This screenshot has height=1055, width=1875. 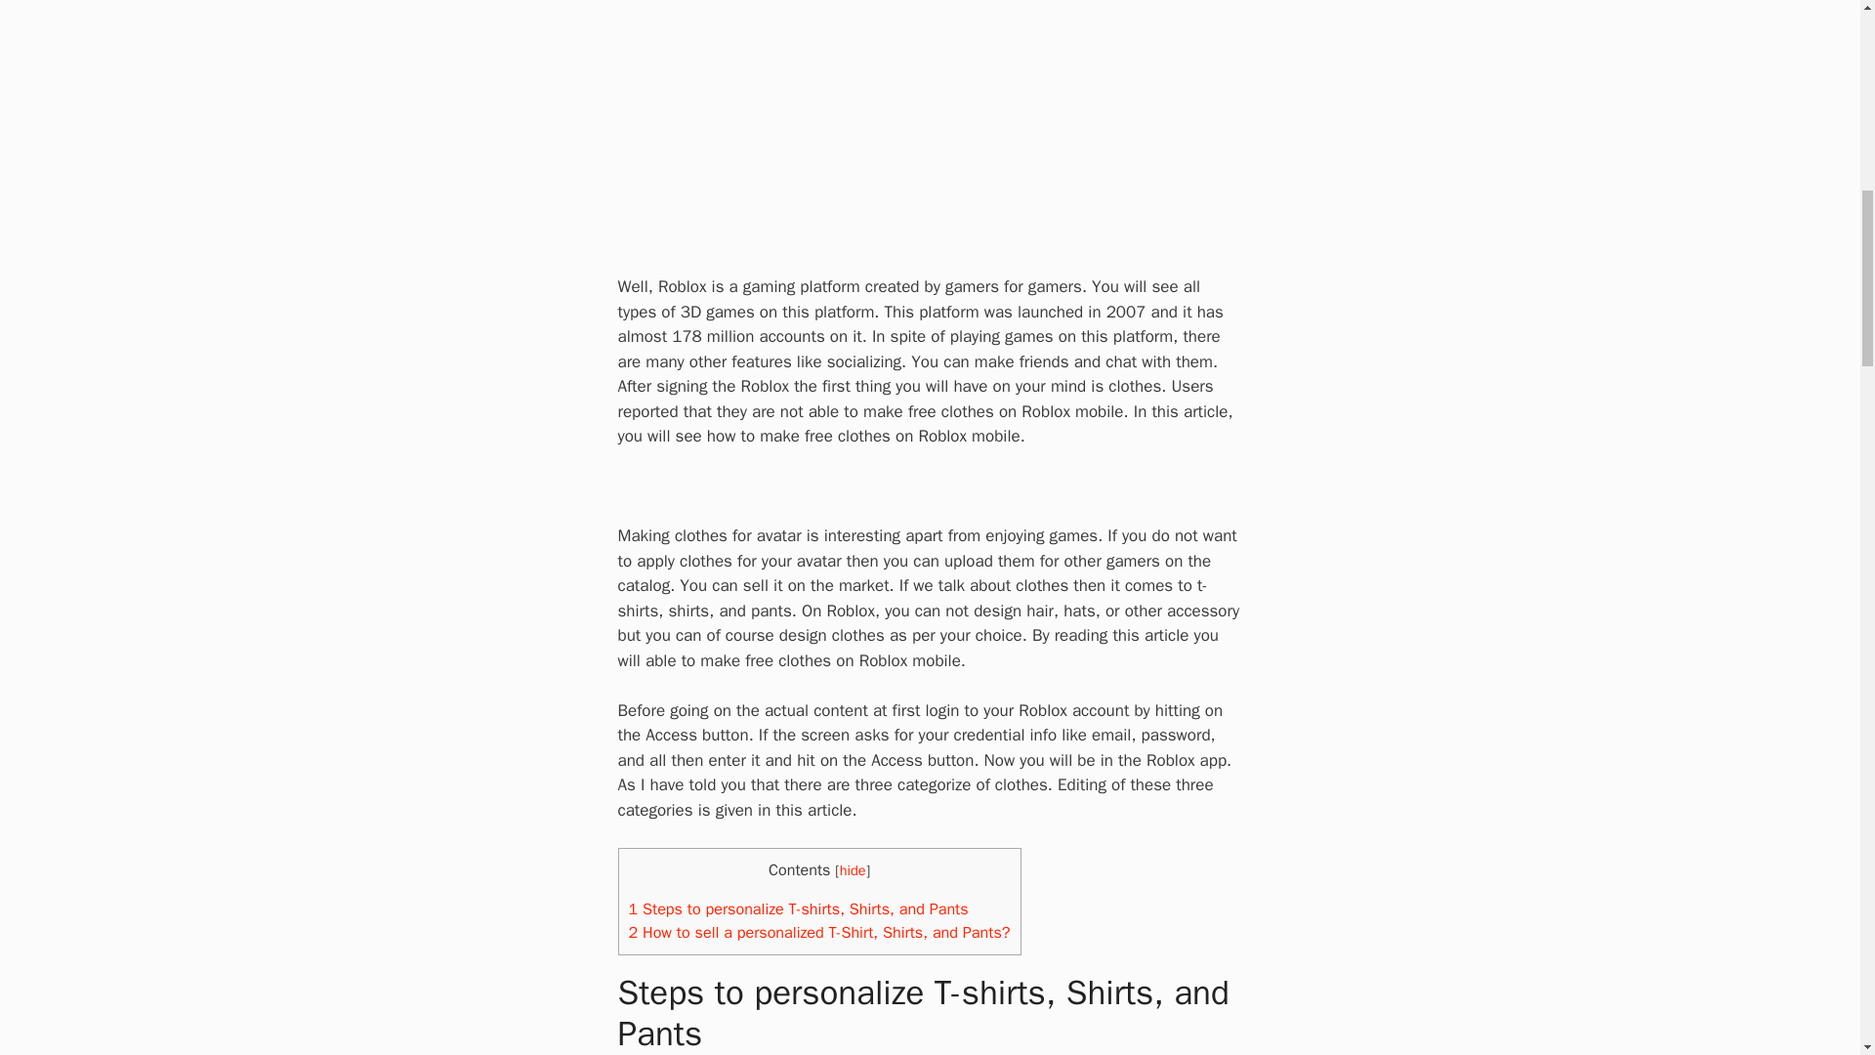 I want to click on Advertisement, so click(x=968, y=121).